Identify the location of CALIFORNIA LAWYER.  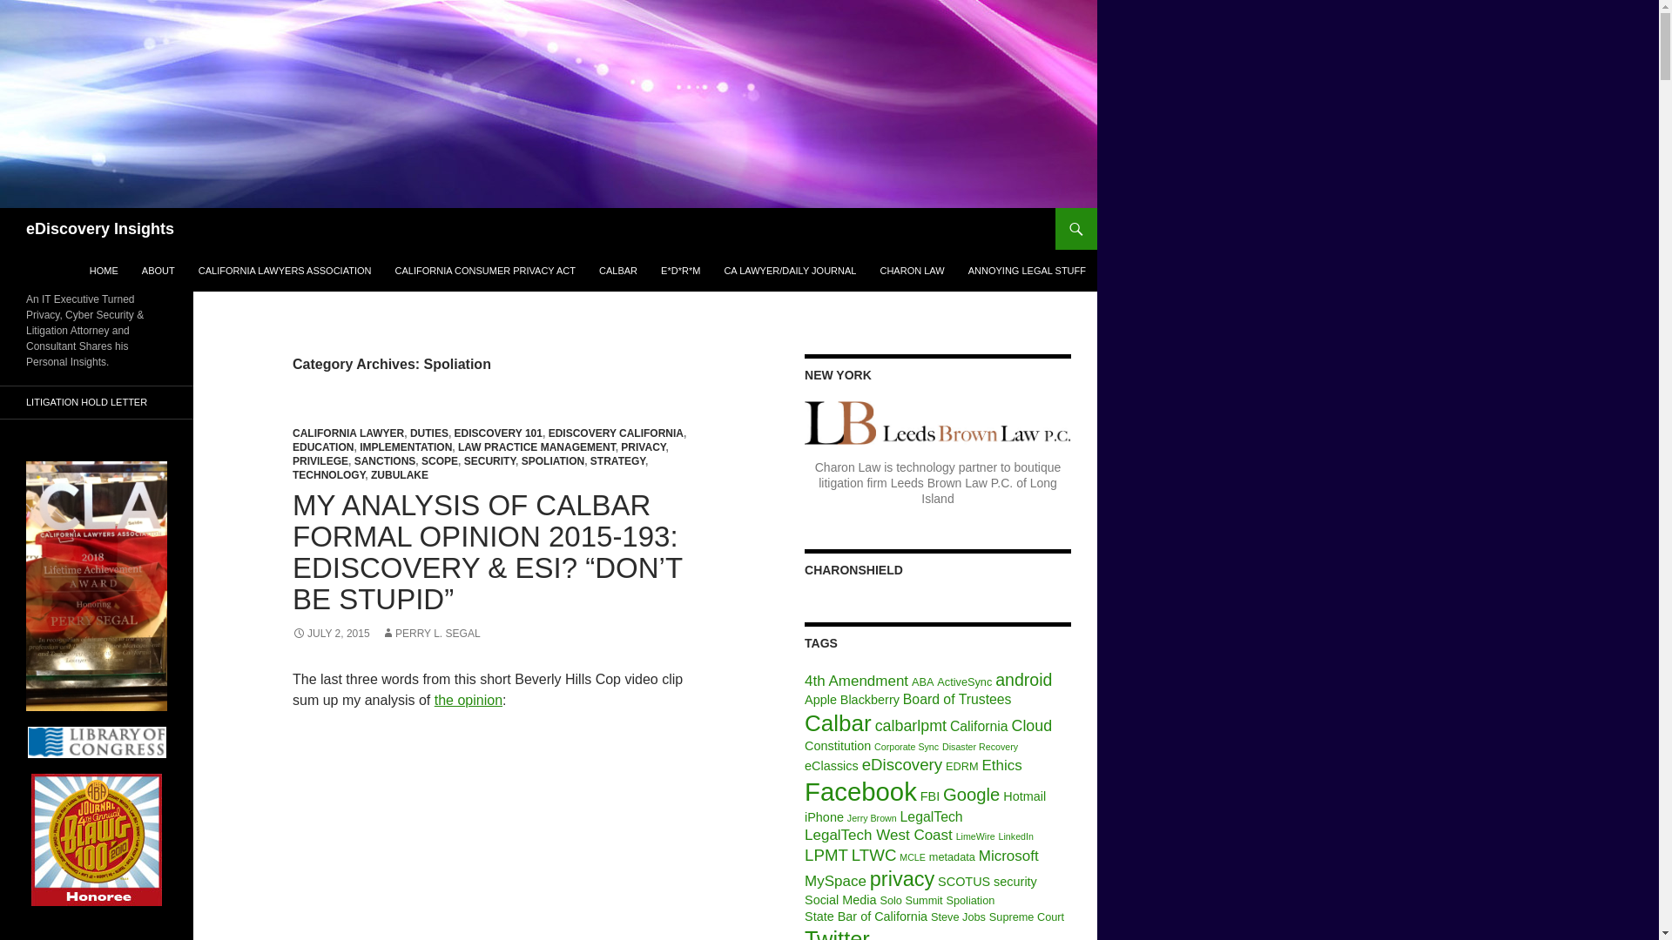
(348, 433).